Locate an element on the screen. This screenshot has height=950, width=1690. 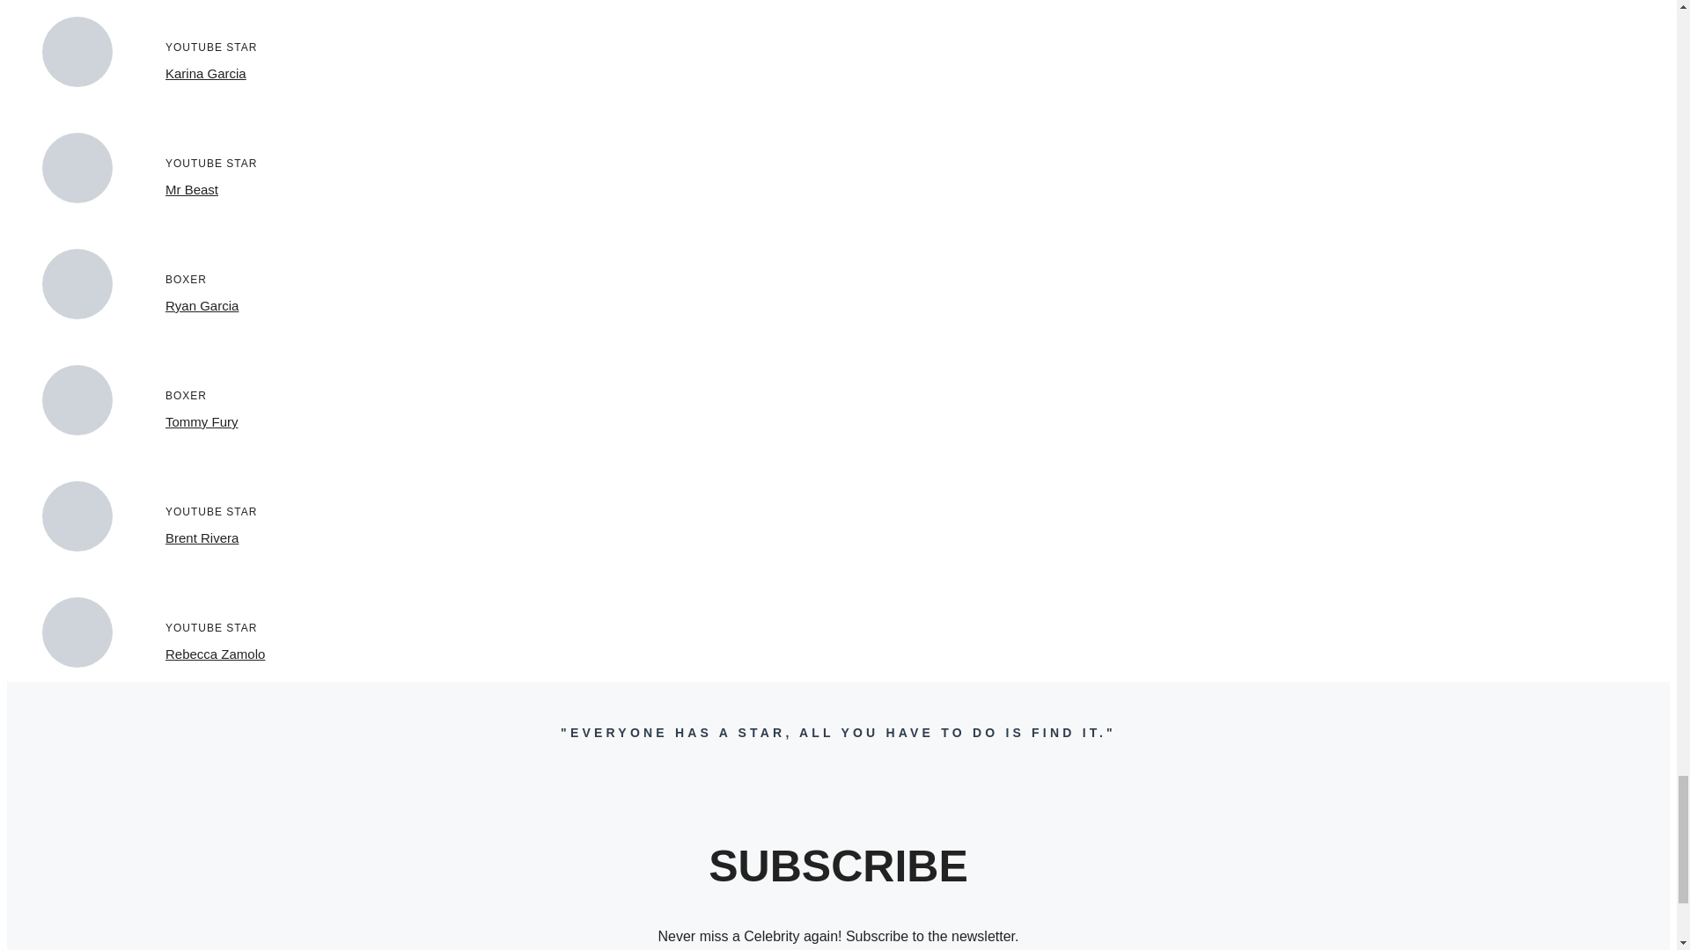
Tommy Fury is located at coordinates (202, 421).